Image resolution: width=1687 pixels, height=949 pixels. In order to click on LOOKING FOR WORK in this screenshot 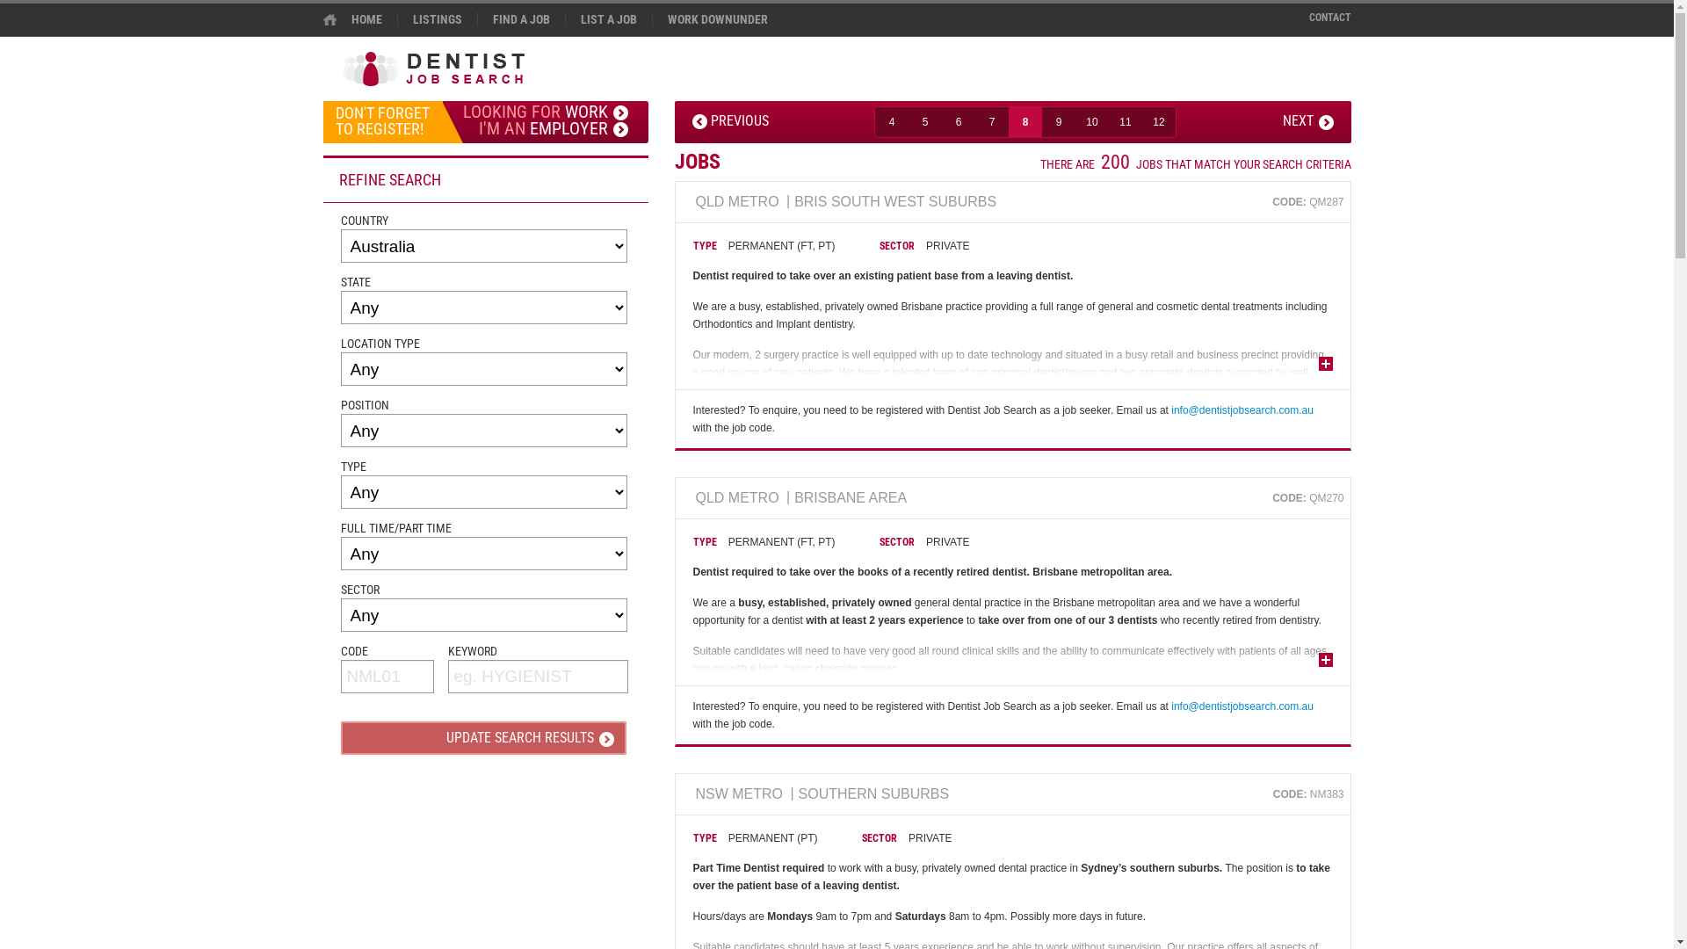, I will do `click(545, 109)`.